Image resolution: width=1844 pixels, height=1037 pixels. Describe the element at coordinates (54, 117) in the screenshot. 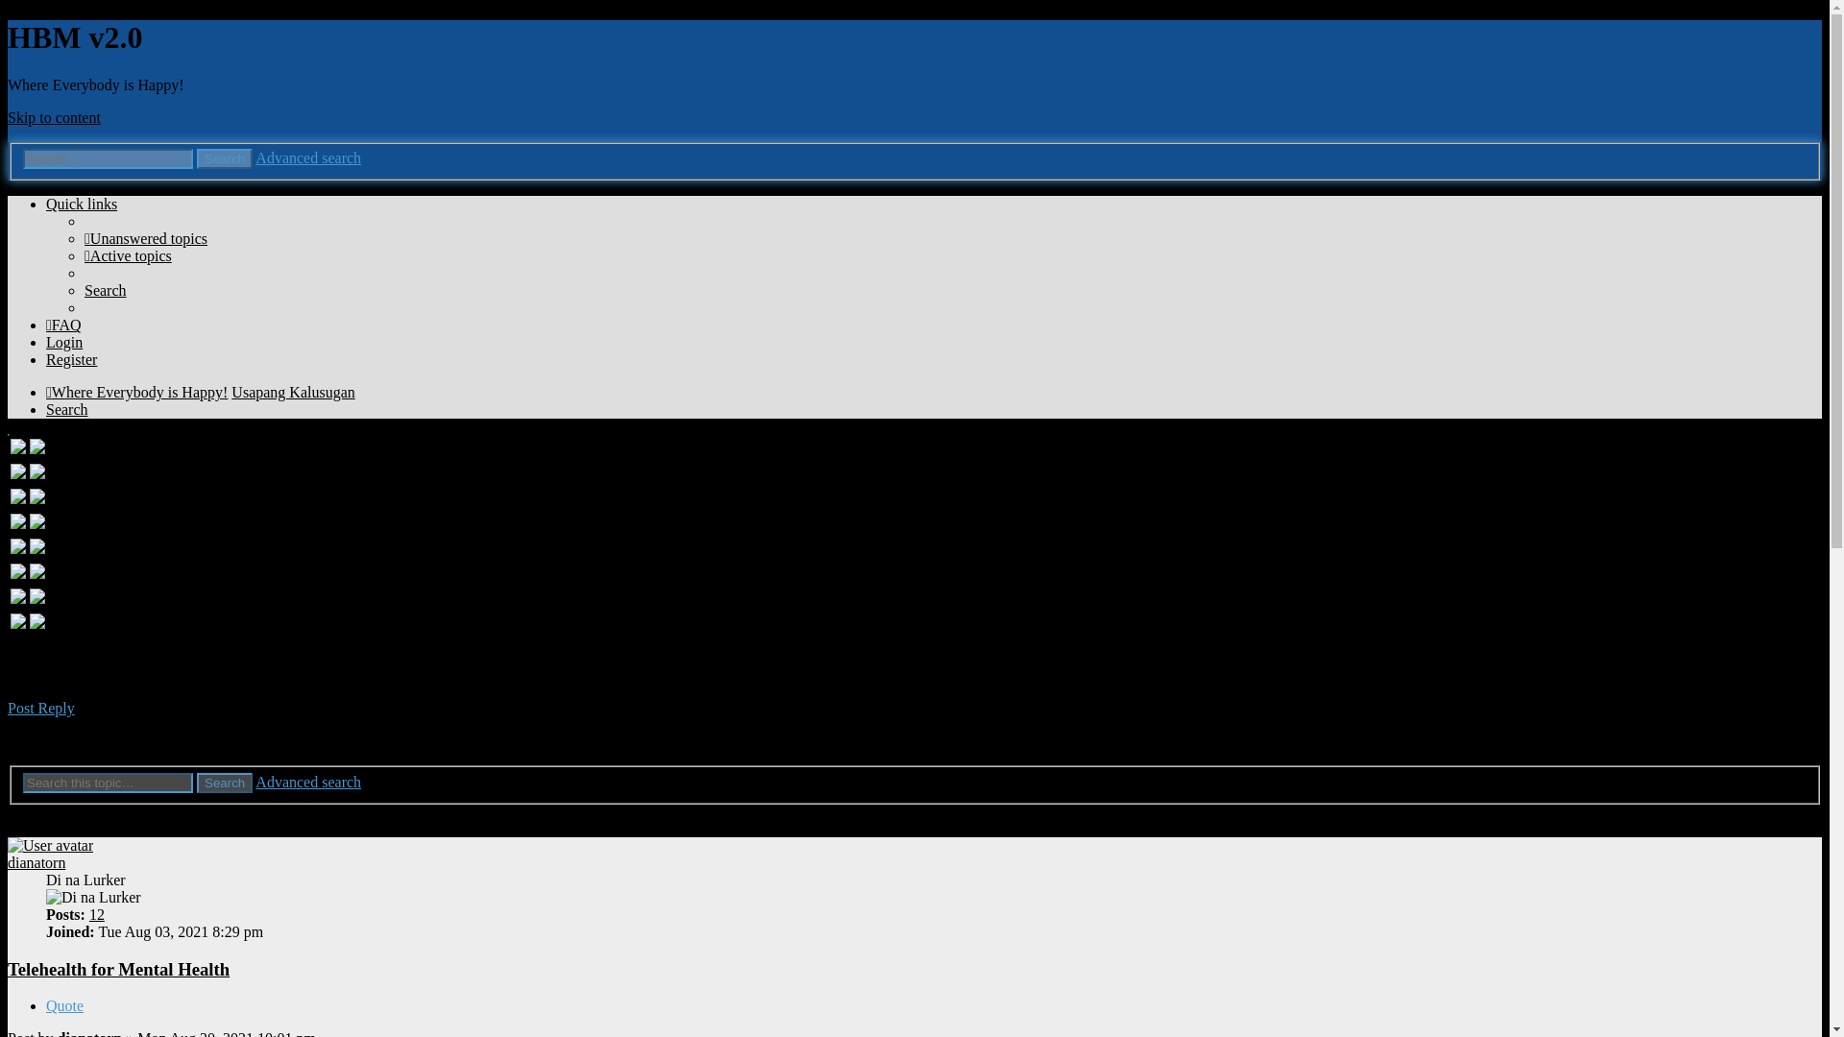

I see `Skip to content` at that location.